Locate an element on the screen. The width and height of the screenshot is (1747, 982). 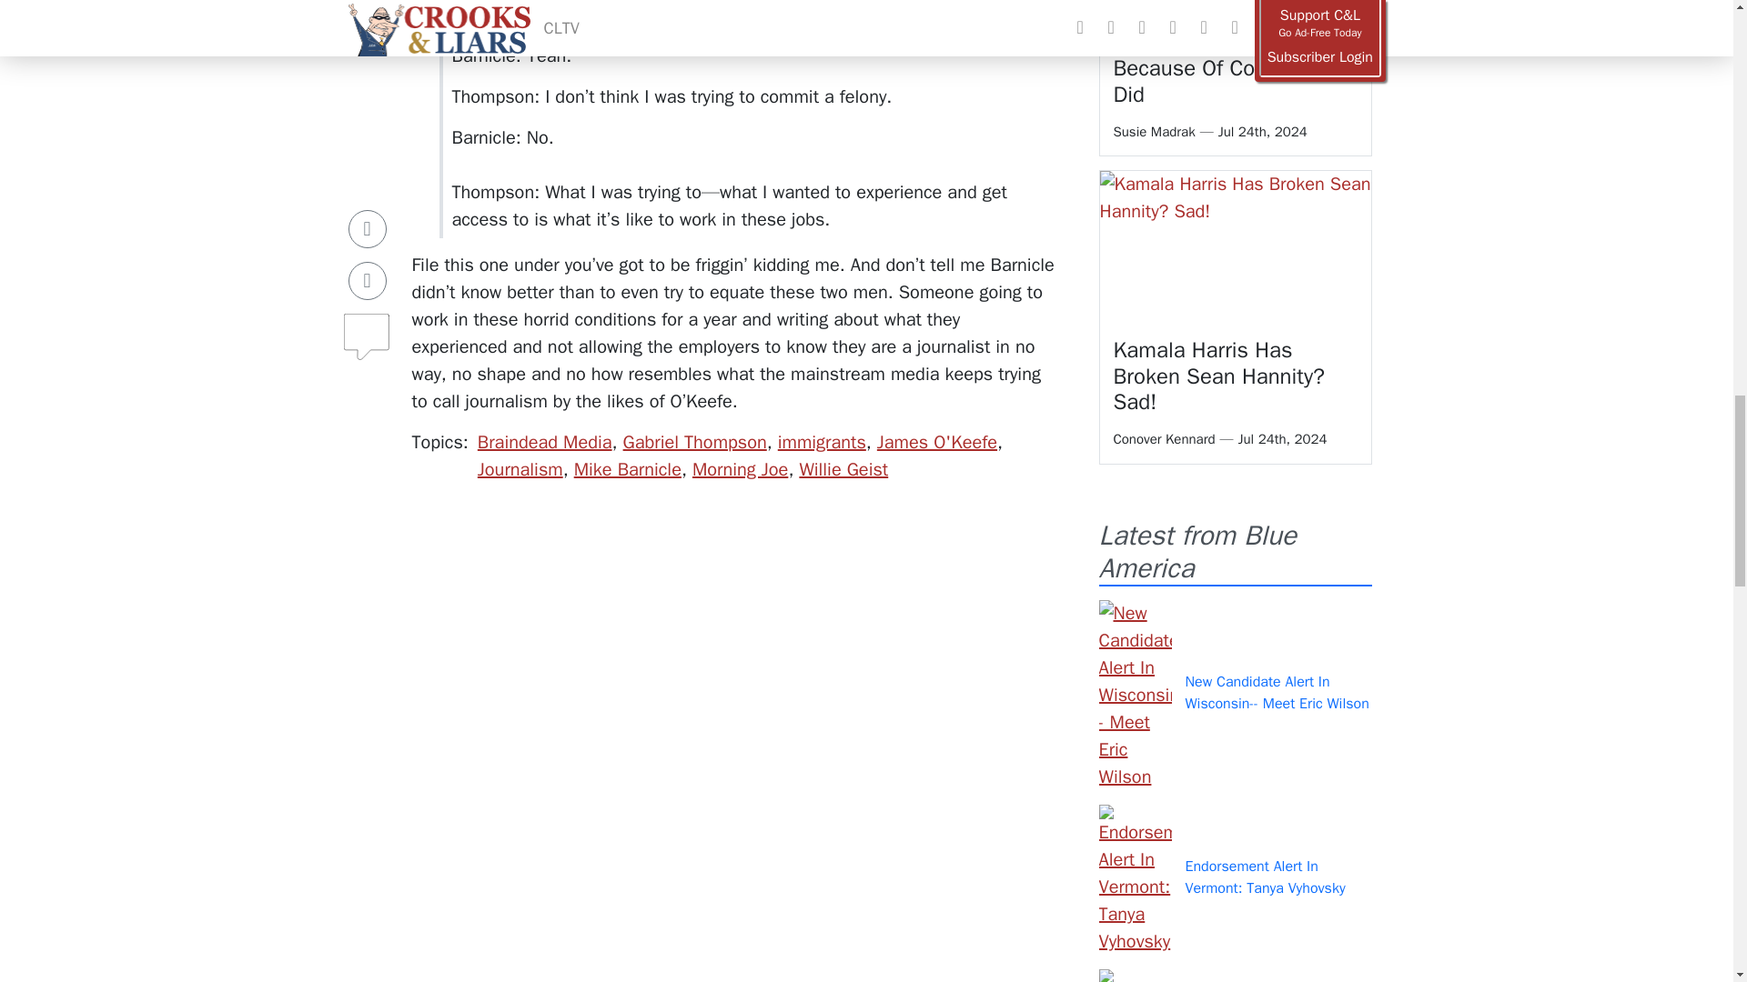
Mike Barnicle is located at coordinates (628, 469).